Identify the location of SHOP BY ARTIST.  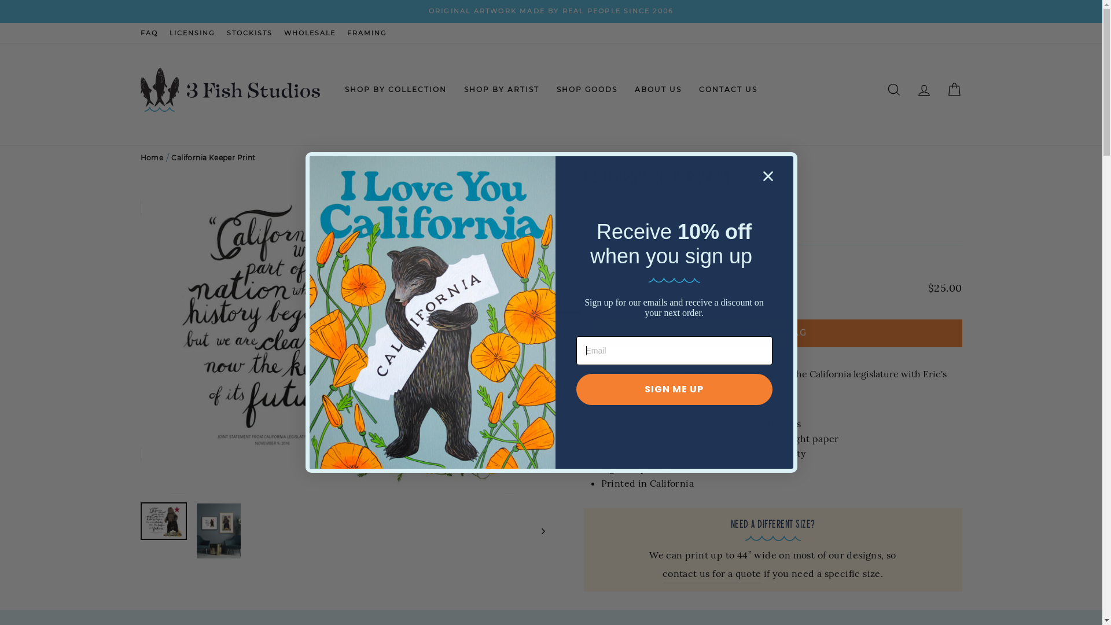
(502, 90).